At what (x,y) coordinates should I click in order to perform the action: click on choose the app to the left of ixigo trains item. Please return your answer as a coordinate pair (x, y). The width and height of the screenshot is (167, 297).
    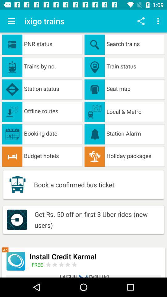
    Looking at the image, I should click on (11, 21).